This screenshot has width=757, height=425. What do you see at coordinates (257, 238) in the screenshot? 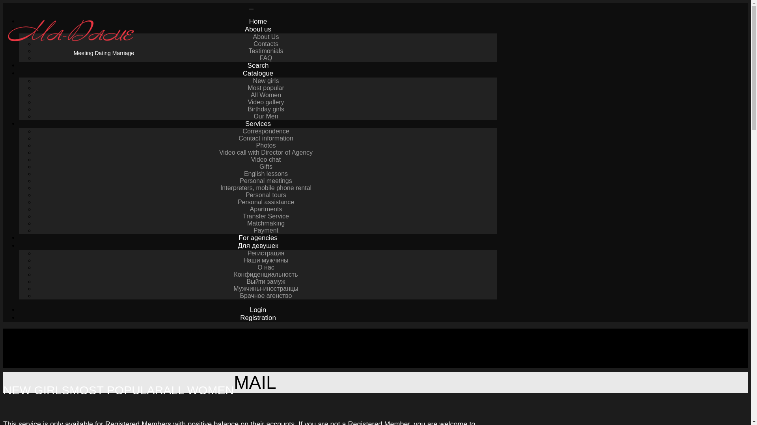
I see `For agencies` at bounding box center [257, 238].